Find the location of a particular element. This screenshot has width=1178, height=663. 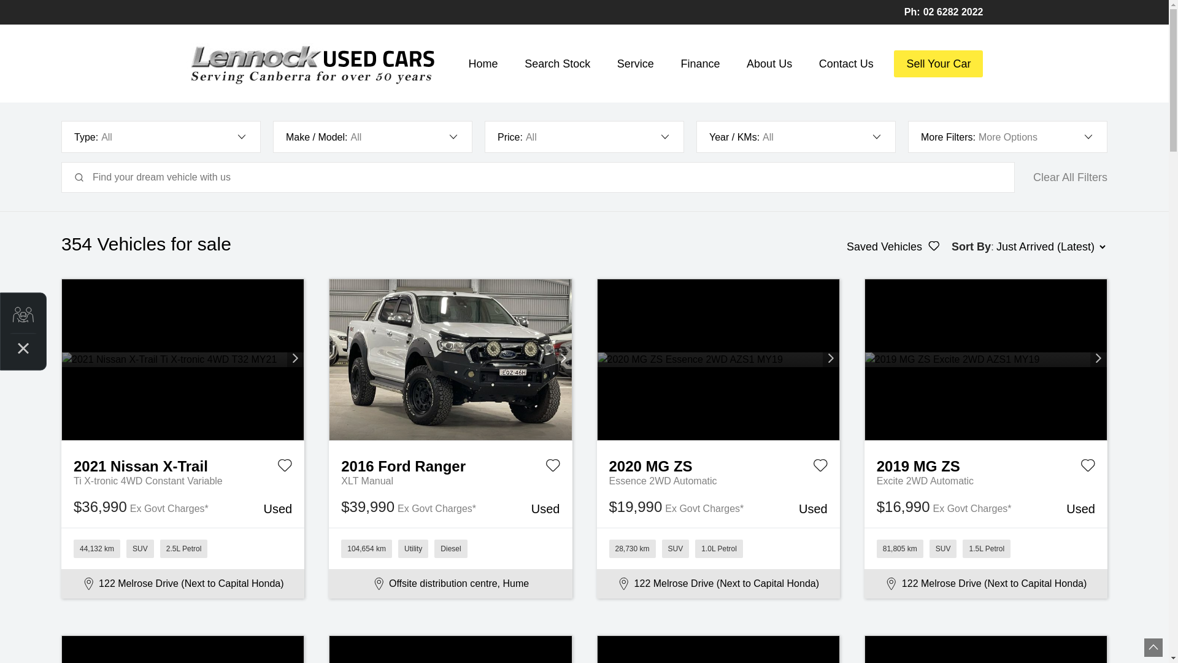

$16,990
Ex Govt Charges*
Used is located at coordinates (986, 508).